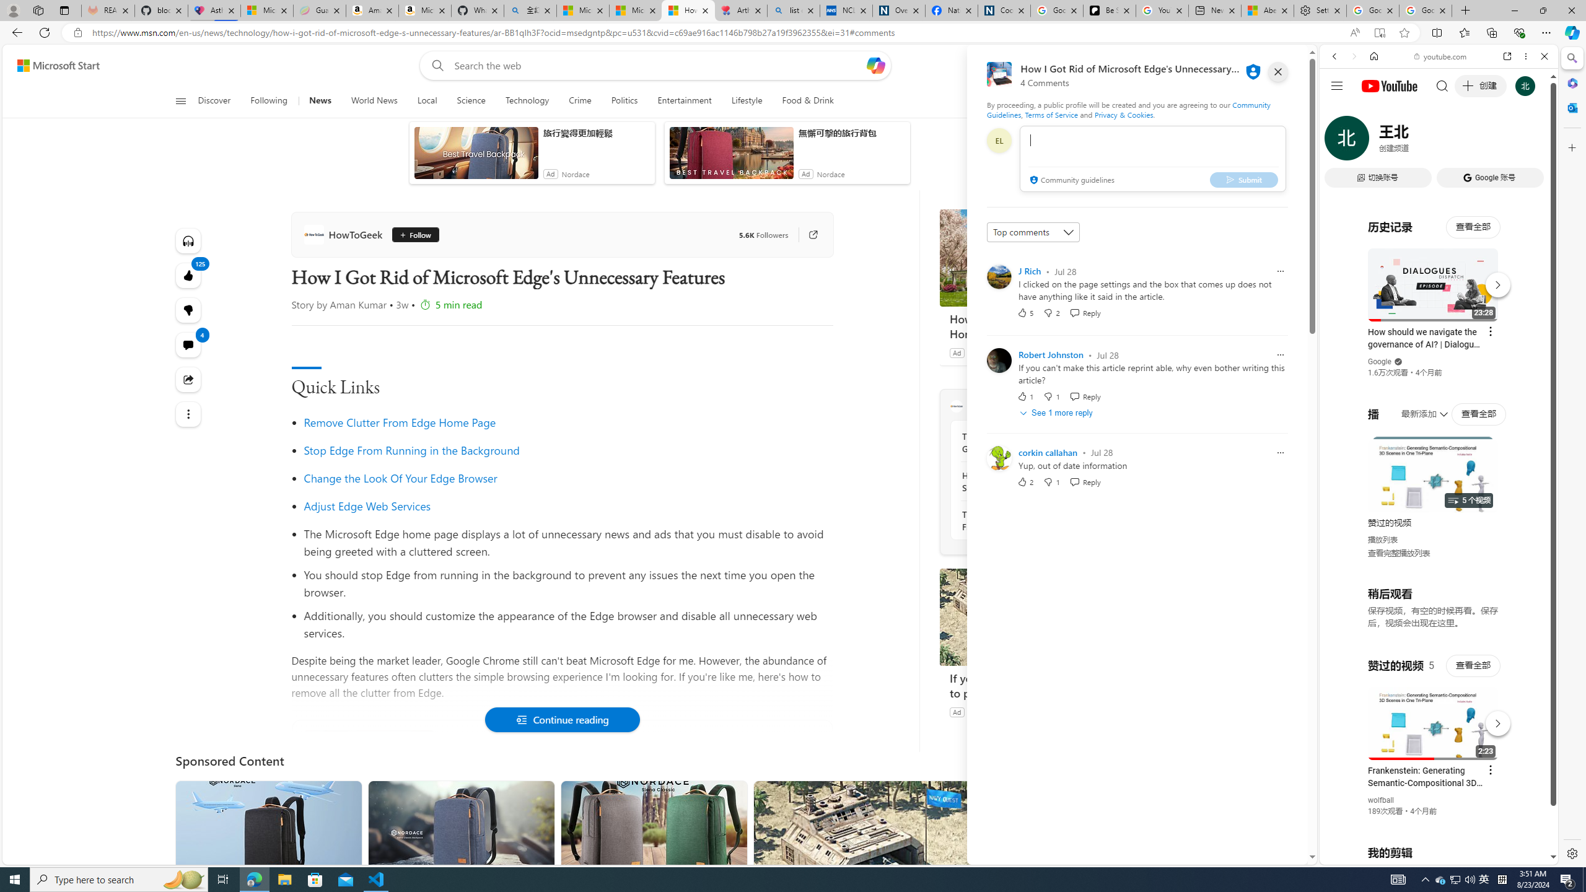  Describe the element at coordinates (1546, 32) in the screenshot. I see `Settings and more (Alt+F)` at that location.